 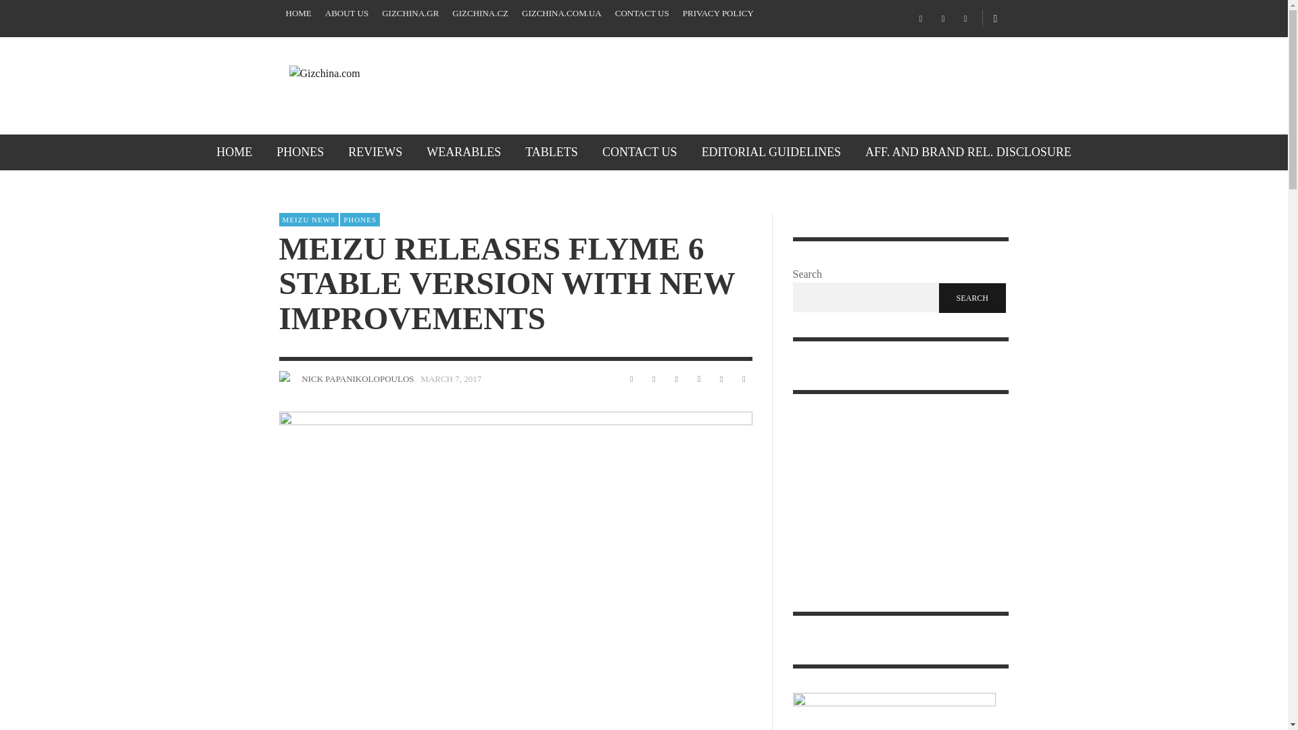 What do you see at coordinates (642, 14) in the screenshot?
I see `CONTACT US` at bounding box center [642, 14].